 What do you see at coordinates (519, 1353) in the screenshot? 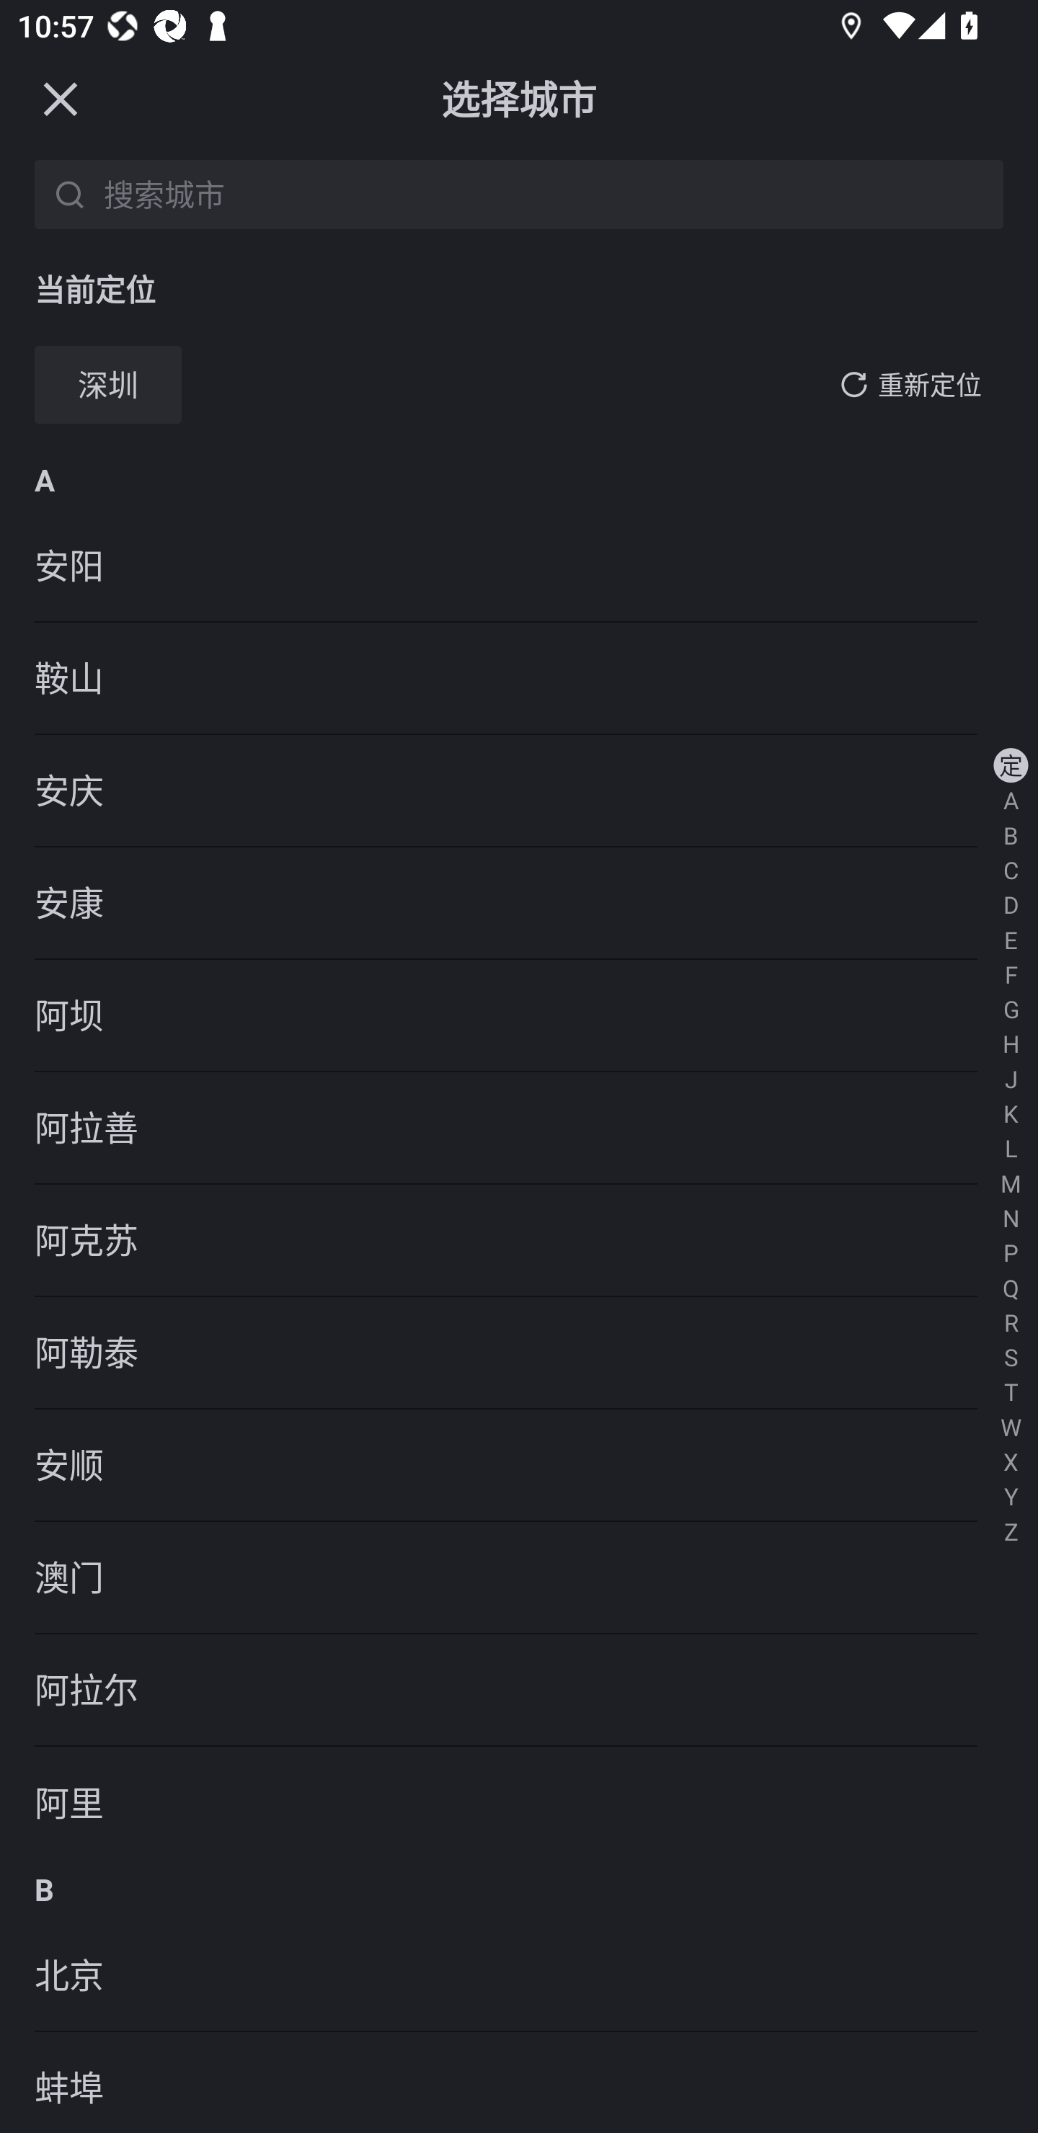
I see `阿勒泰` at bounding box center [519, 1353].